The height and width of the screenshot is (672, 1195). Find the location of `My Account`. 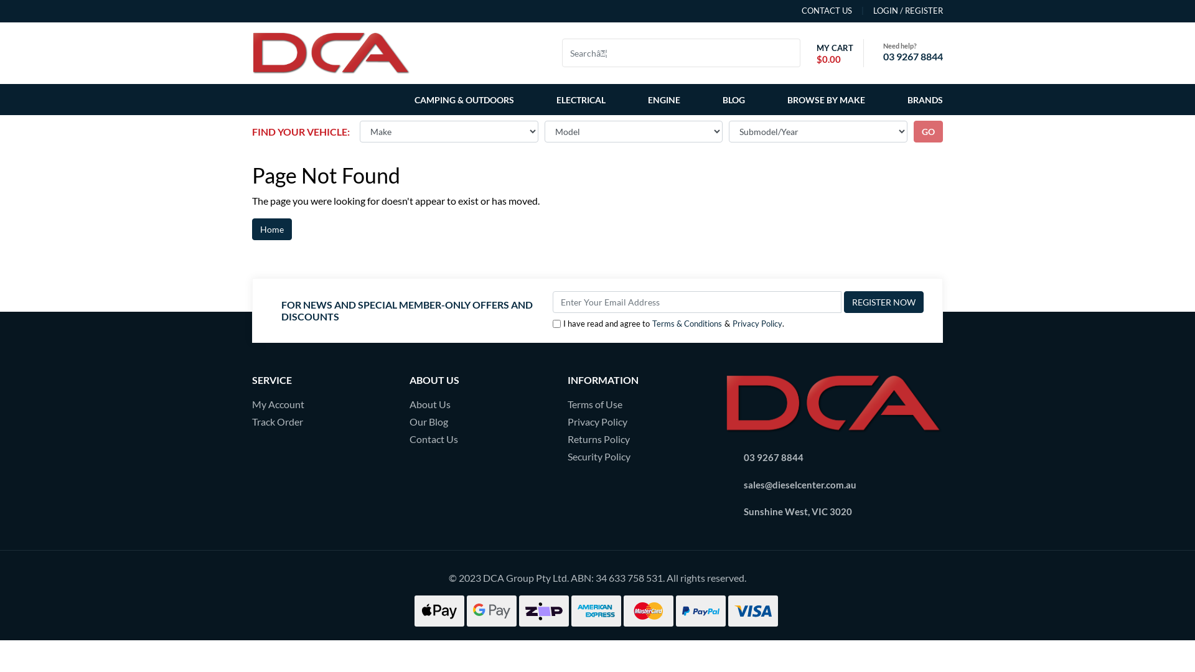

My Account is located at coordinates (321, 404).